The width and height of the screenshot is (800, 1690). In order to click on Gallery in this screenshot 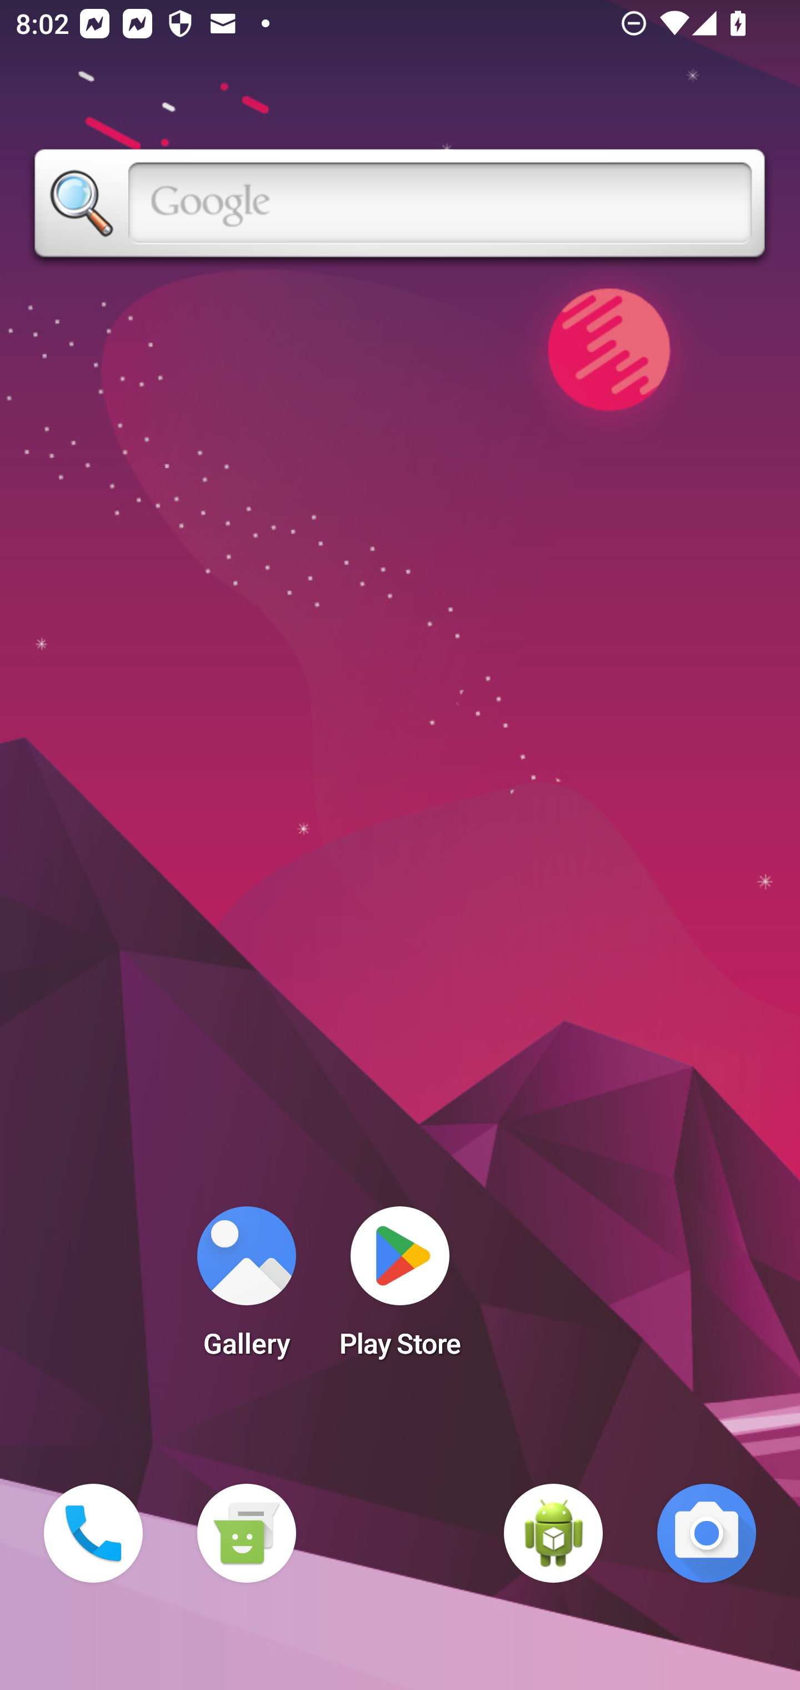, I will do `click(246, 1289)`.